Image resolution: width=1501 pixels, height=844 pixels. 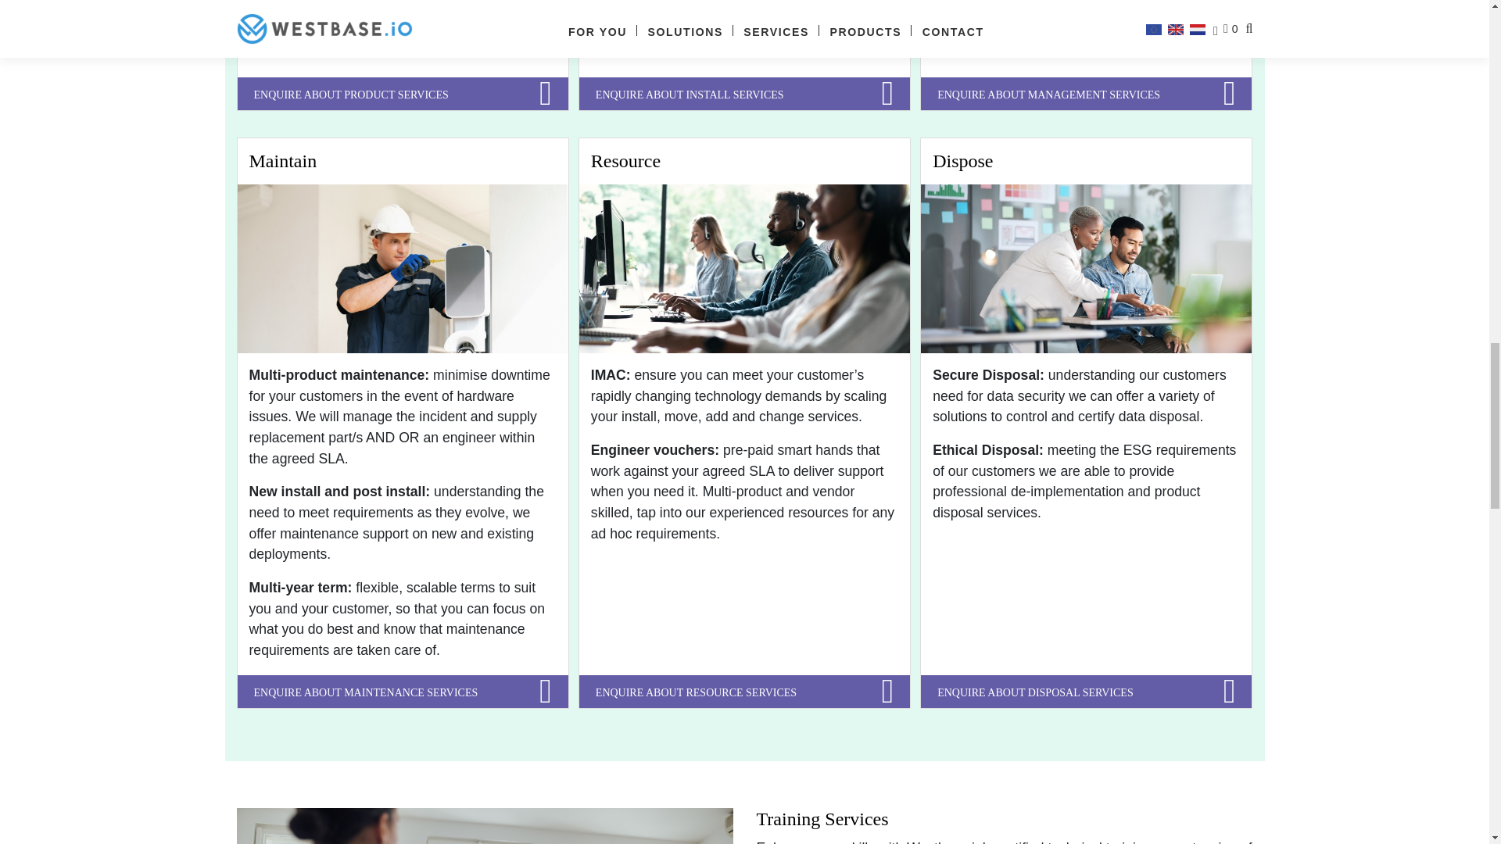 What do you see at coordinates (1087, 94) in the screenshot?
I see `Contact` at bounding box center [1087, 94].